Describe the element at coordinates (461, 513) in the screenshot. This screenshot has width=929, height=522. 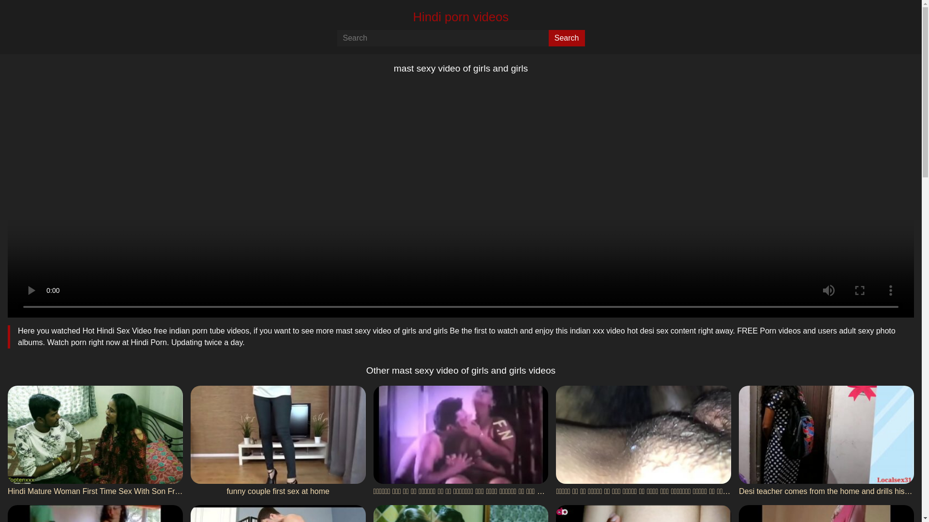
I see `Dehati milf puts a glass rod in her hairy pussy` at that location.